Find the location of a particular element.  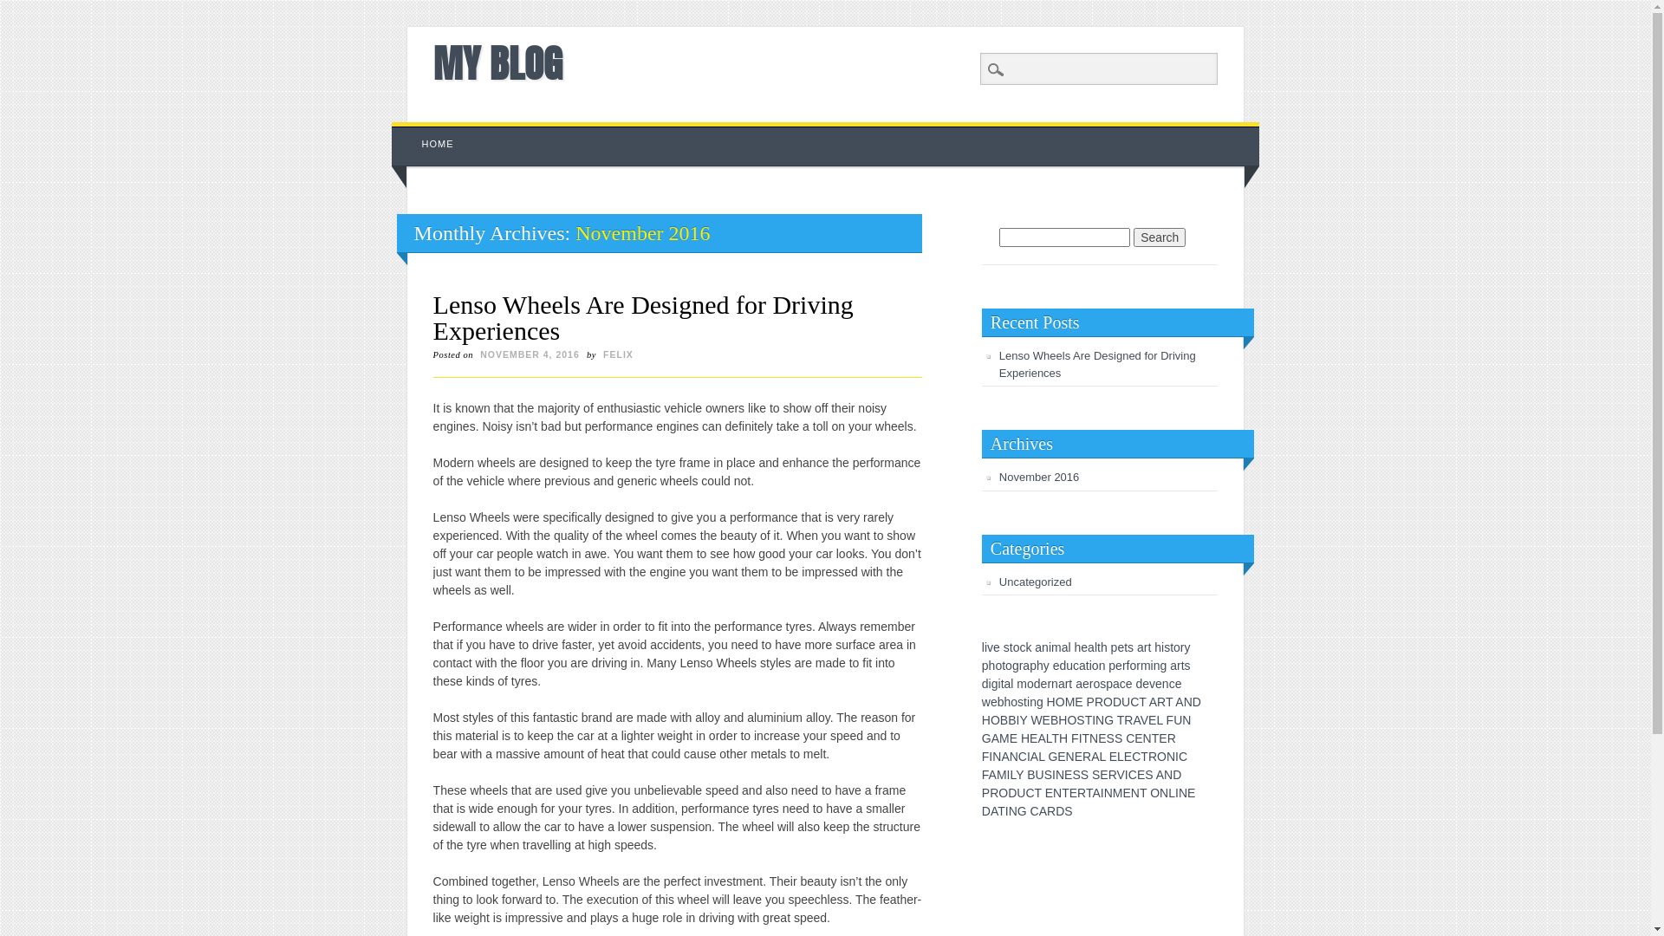

s is located at coordinates (1021, 702).